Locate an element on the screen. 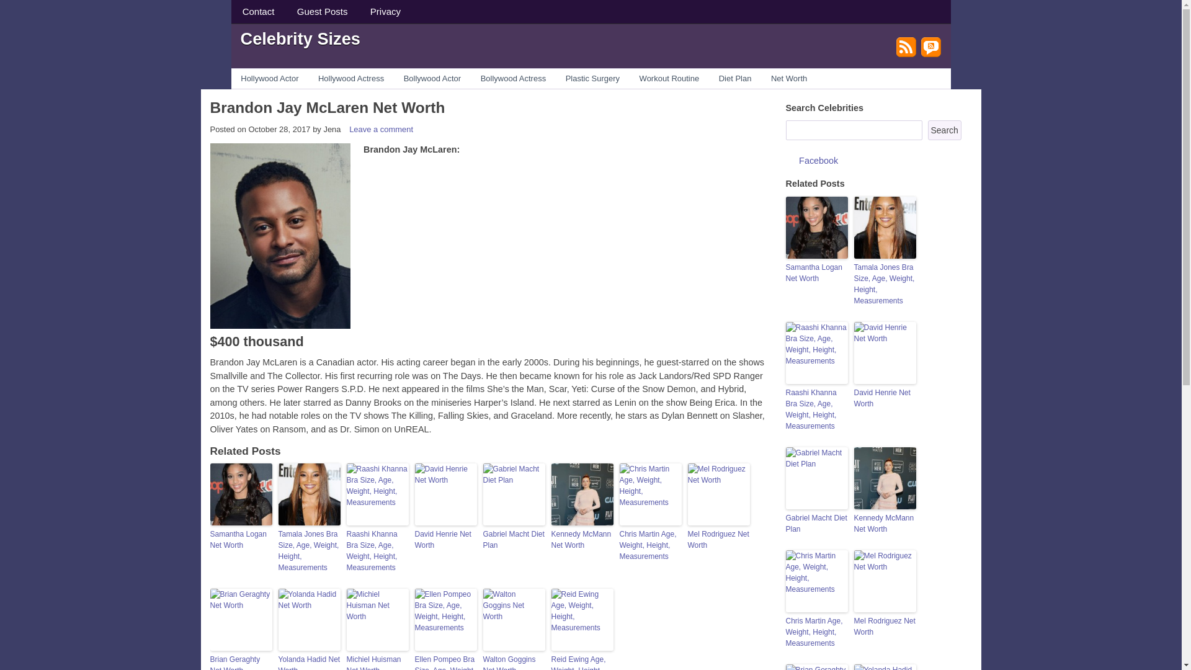 The width and height of the screenshot is (1191, 670). Gabriel Macht Diet Plan is located at coordinates (513, 540).